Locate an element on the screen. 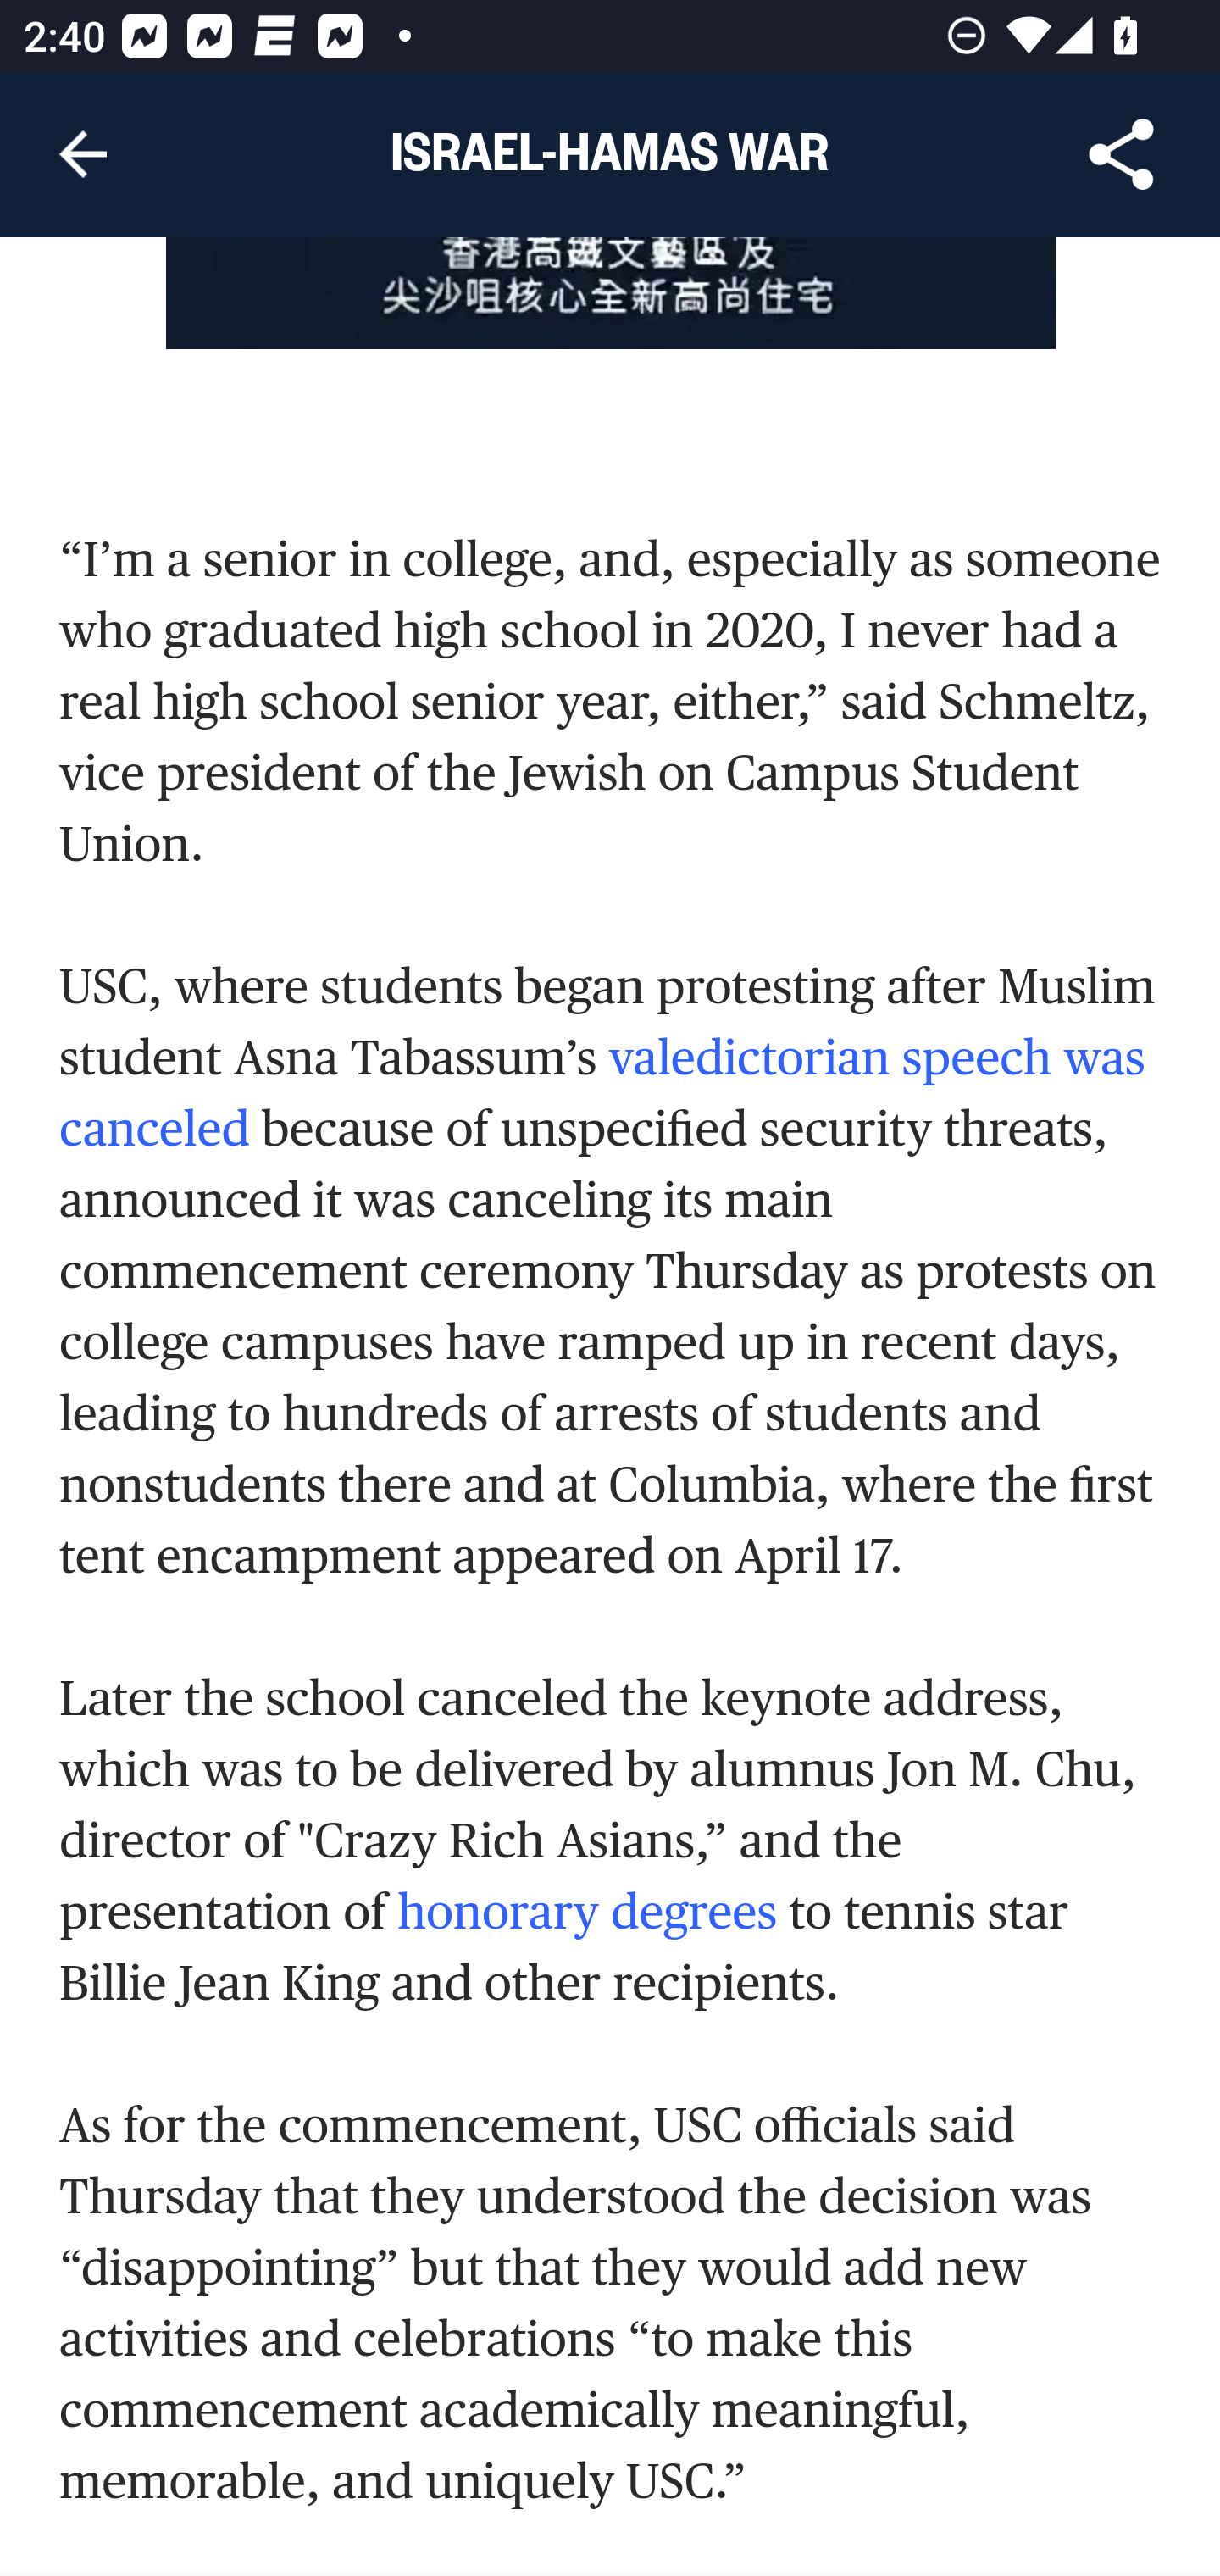 Image resolution: width=1220 pixels, height=2576 pixels. Navigate up is located at coordinates (83, 154).